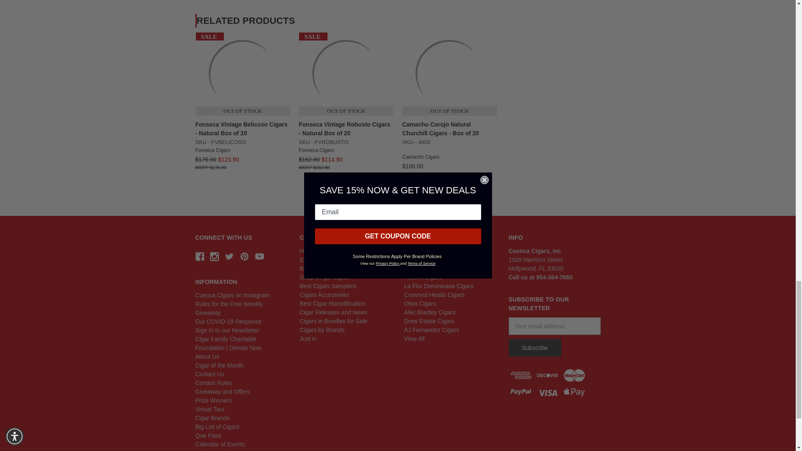 The width and height of the screenshot is (802, 451). I want to click on Fonseca Vintage Belicoso Cigars - Natural Box of 20, so click(242, 73).